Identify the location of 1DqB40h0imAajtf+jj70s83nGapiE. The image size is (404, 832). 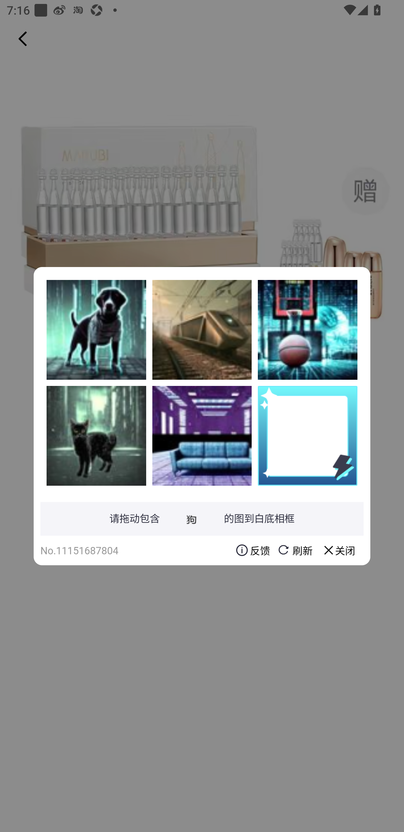
(307, 330).